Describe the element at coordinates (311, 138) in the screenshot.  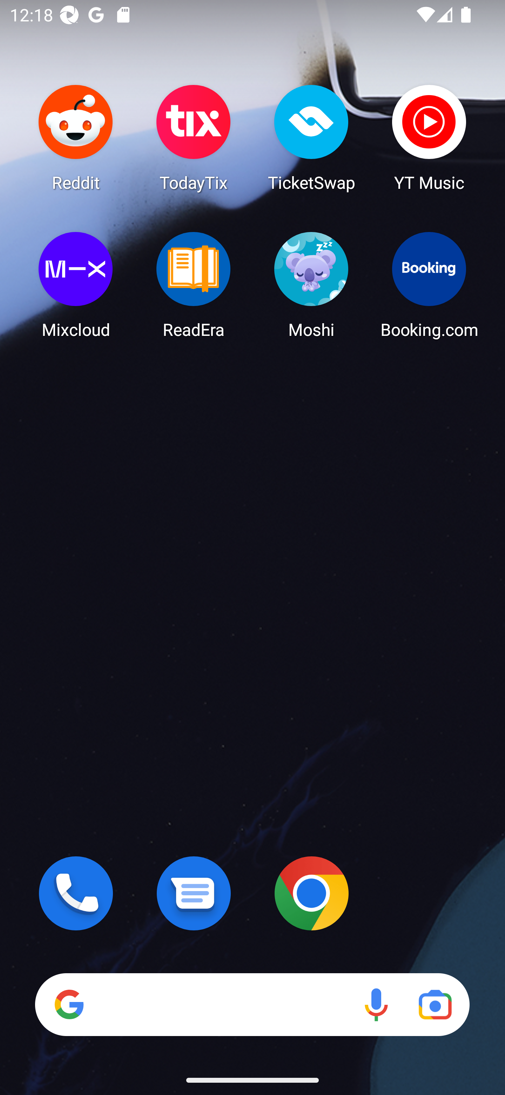
I see `TicketSwap` at that location.